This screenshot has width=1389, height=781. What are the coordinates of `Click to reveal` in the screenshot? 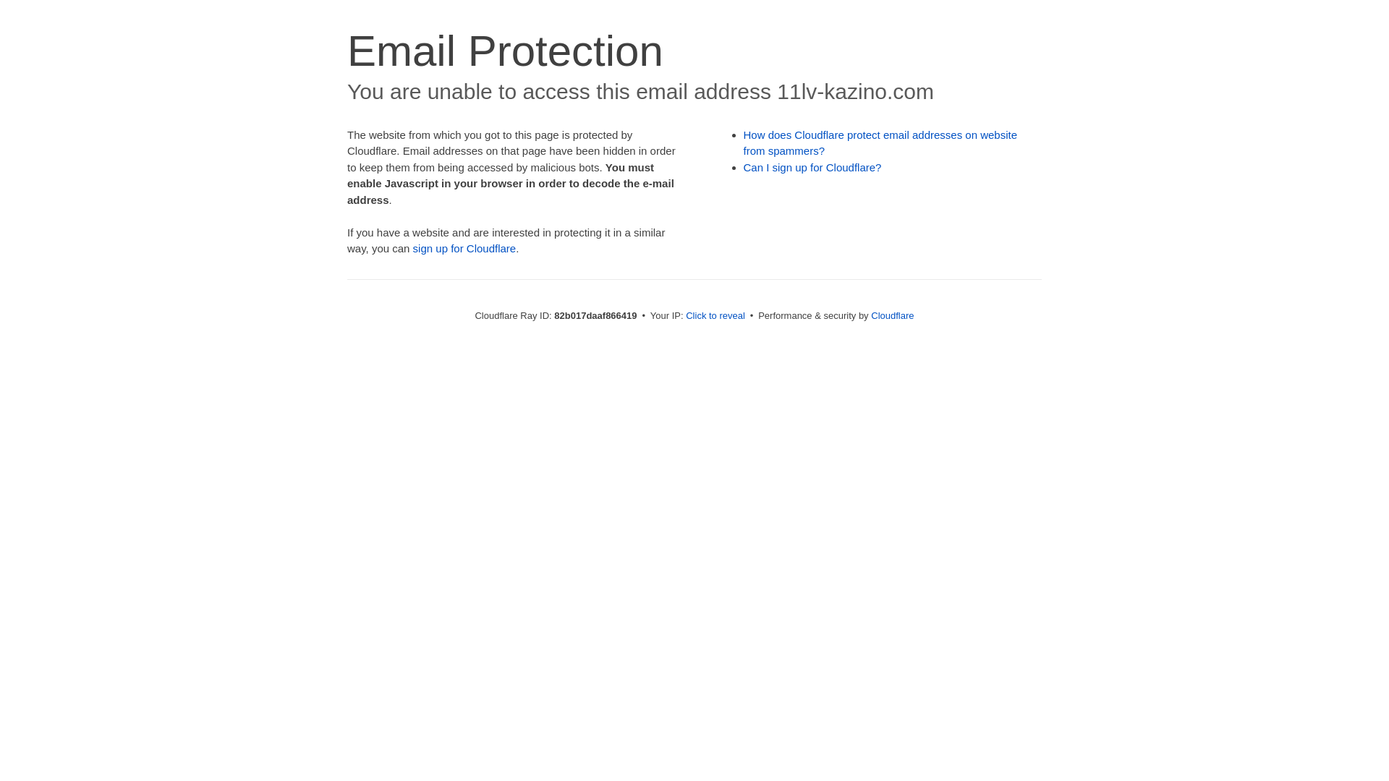 It's located at (715, 315).